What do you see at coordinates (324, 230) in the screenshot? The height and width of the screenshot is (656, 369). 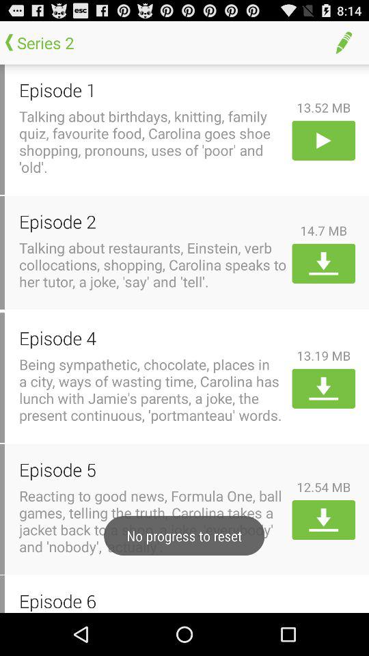 I see `swipe until 14.7 mb icon` at bounding box center [324, 230].